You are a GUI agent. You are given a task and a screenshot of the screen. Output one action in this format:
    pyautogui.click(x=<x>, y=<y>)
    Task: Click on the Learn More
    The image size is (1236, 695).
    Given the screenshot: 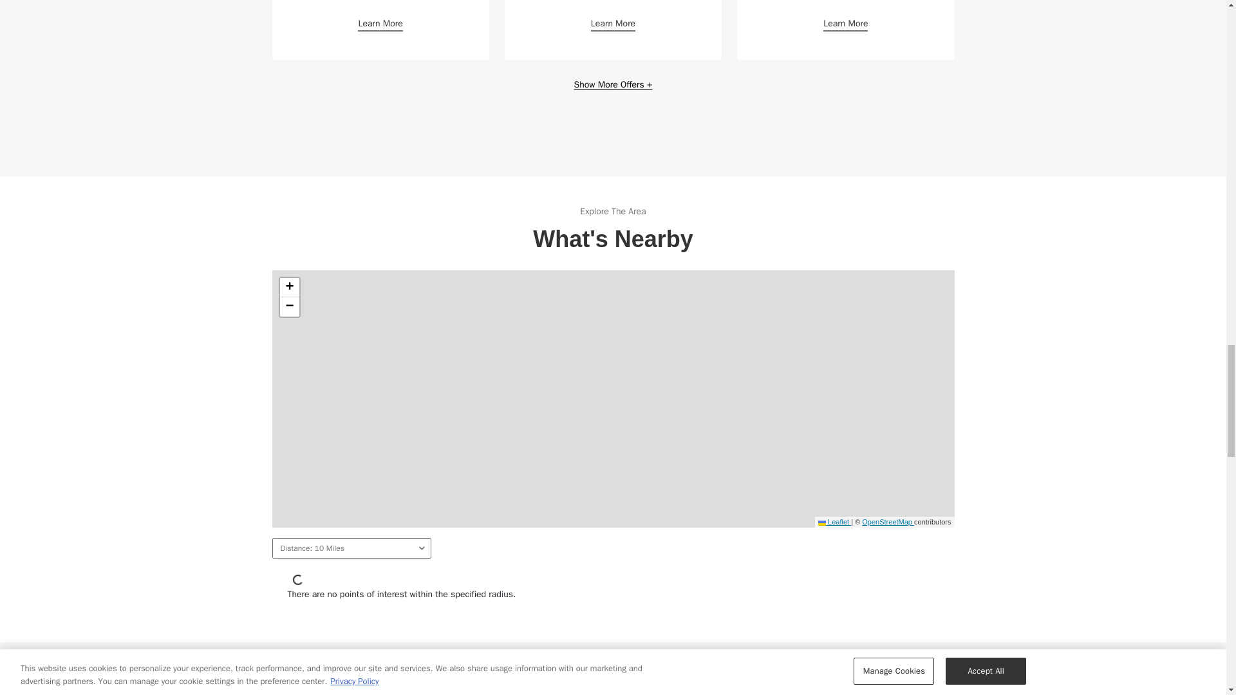 What is the action you would take?
    pyautogui.click(x=613, y=23)
    